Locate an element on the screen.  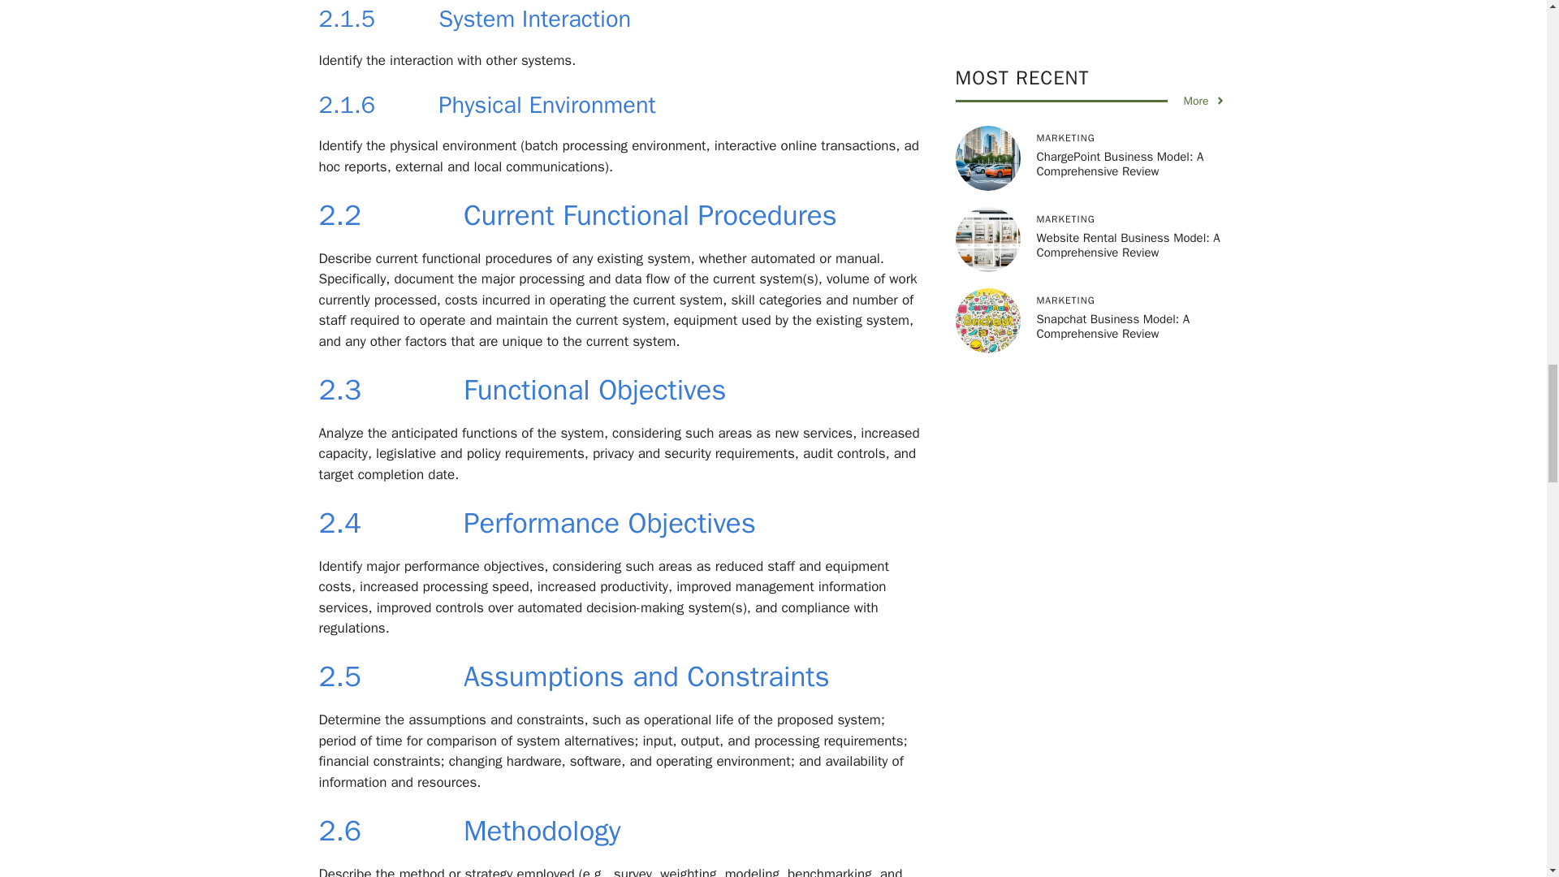
2.1.5         System Interaction is located at coordinates (474, 19).